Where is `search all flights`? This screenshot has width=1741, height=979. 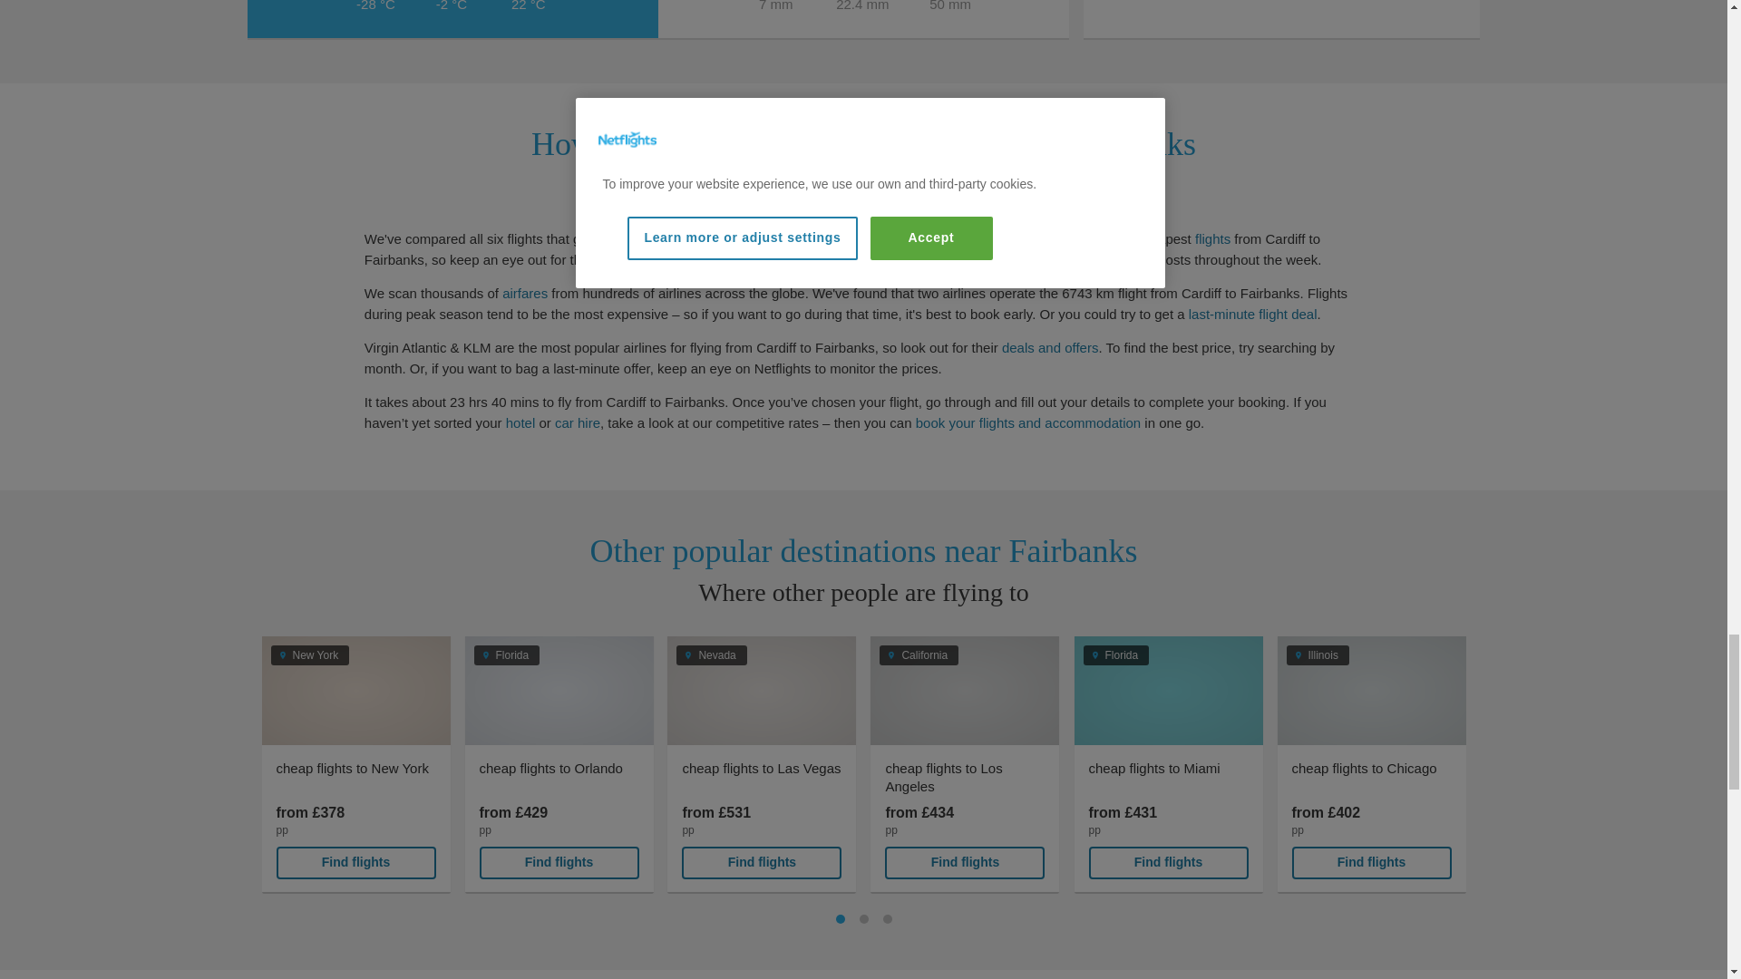 search all flights is located at coordinates (1212, 238).